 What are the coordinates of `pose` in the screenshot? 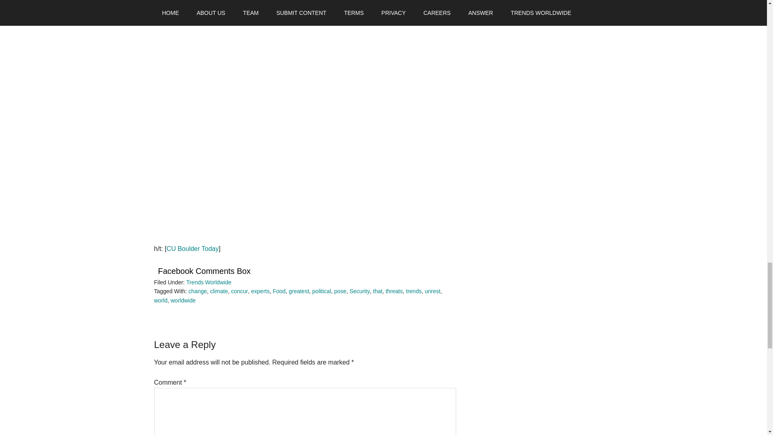 It's located at (340, 291).